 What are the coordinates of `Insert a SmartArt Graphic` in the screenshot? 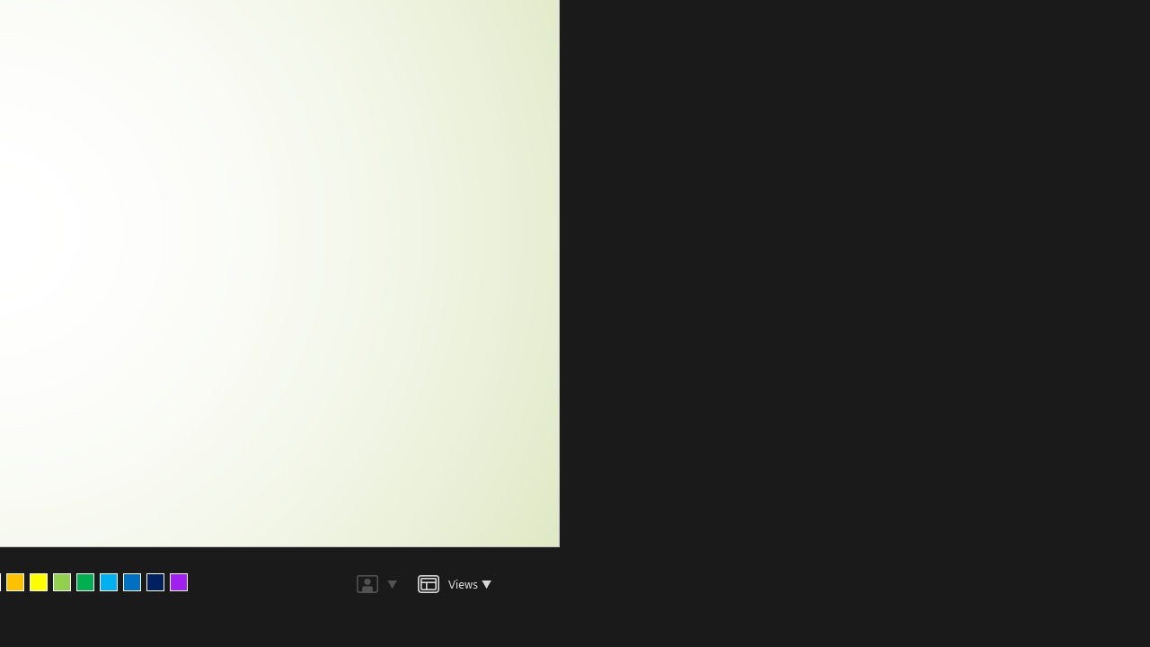 It's located at (376, 83).